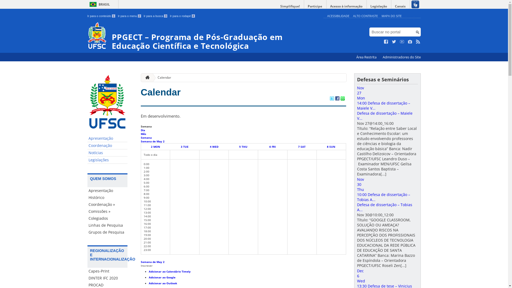 This screenshot has height=288, width=512. What do you see at coordinates (163, 283) in the screenshot?
I see `Adicionar ao Outlook` at bounding box center [163, 283].